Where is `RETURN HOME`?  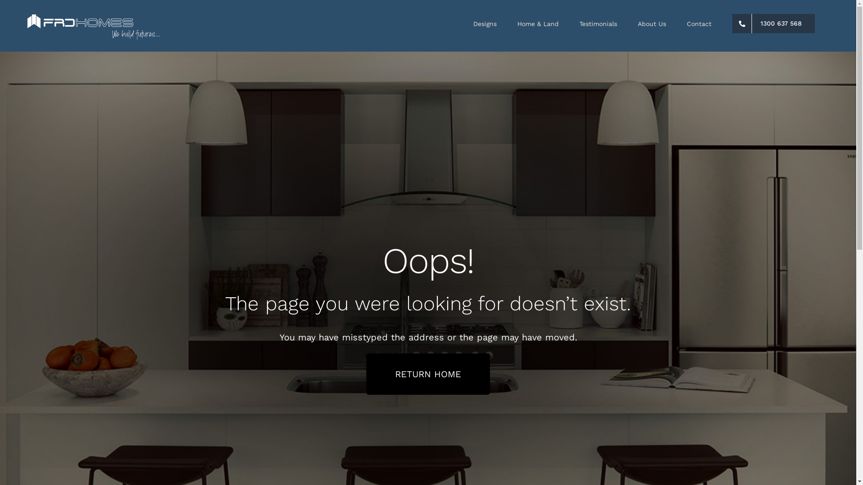
RETURN HOME is located at coordinates (428, 374).